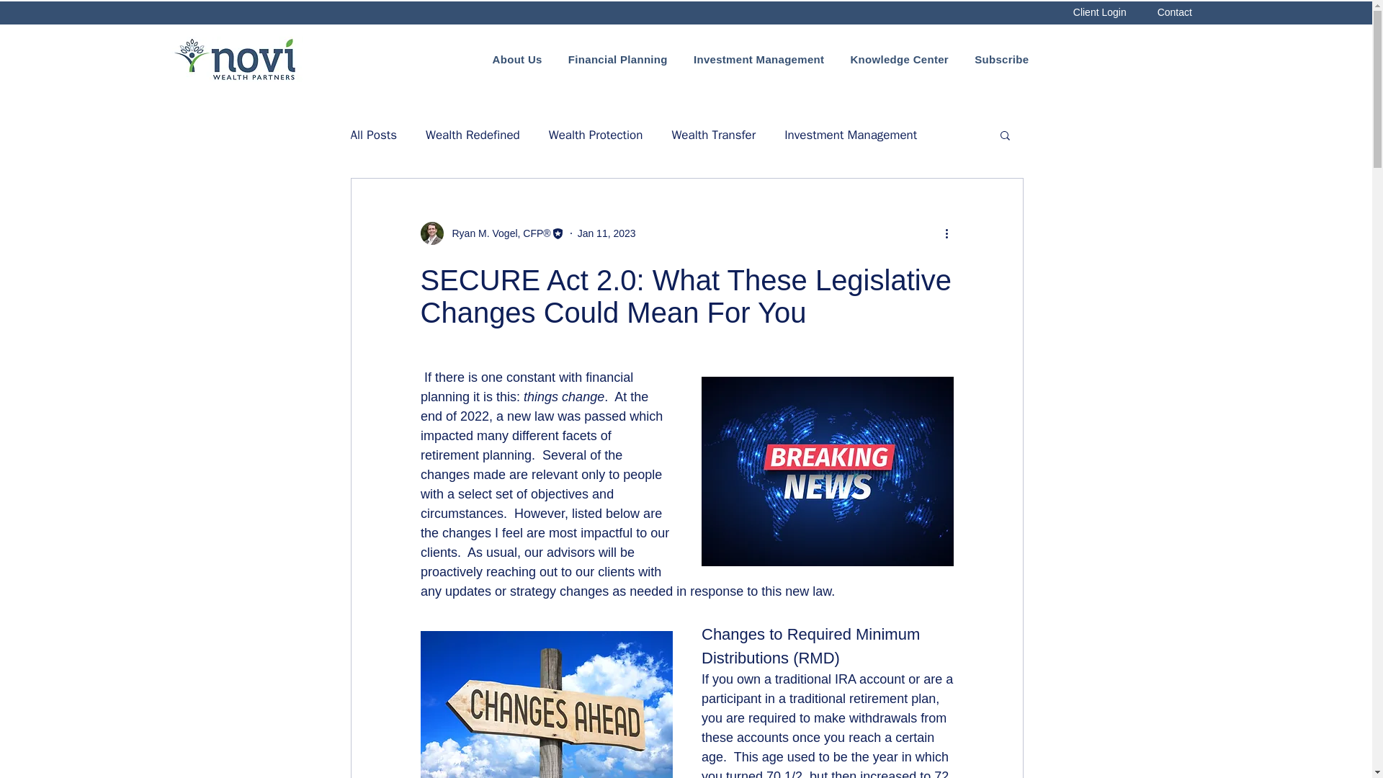 The height and width of the screenshot is (778, 1383). Describe the element at coordinates (1174, 13) in the screenshot. I see `Contact` at that location.